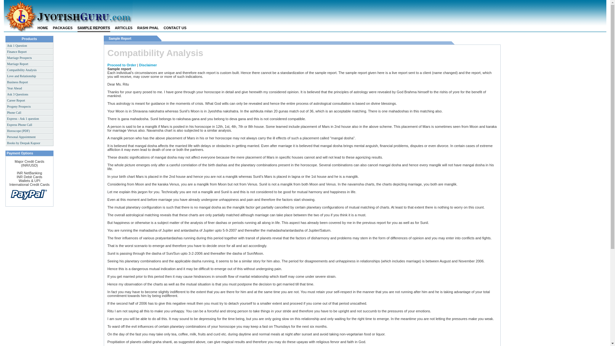 The width and height of the screenshot is (615, 346). I want to click on List of packages offered by us., so click(63, 28).